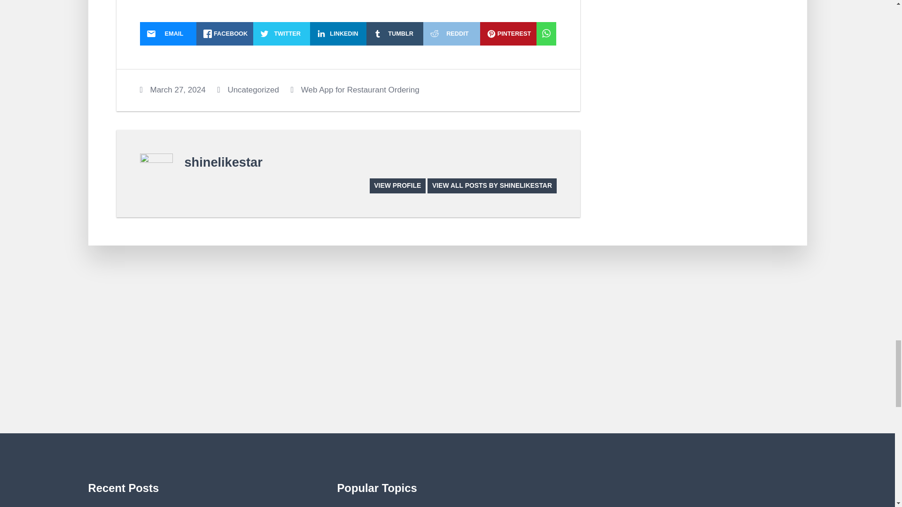 The height and width of the screenshot is (507, 902). What do you see at coordinates (253, 90) in the screenshot?
I see `Uncategorized` at bounding box center [253, 90].